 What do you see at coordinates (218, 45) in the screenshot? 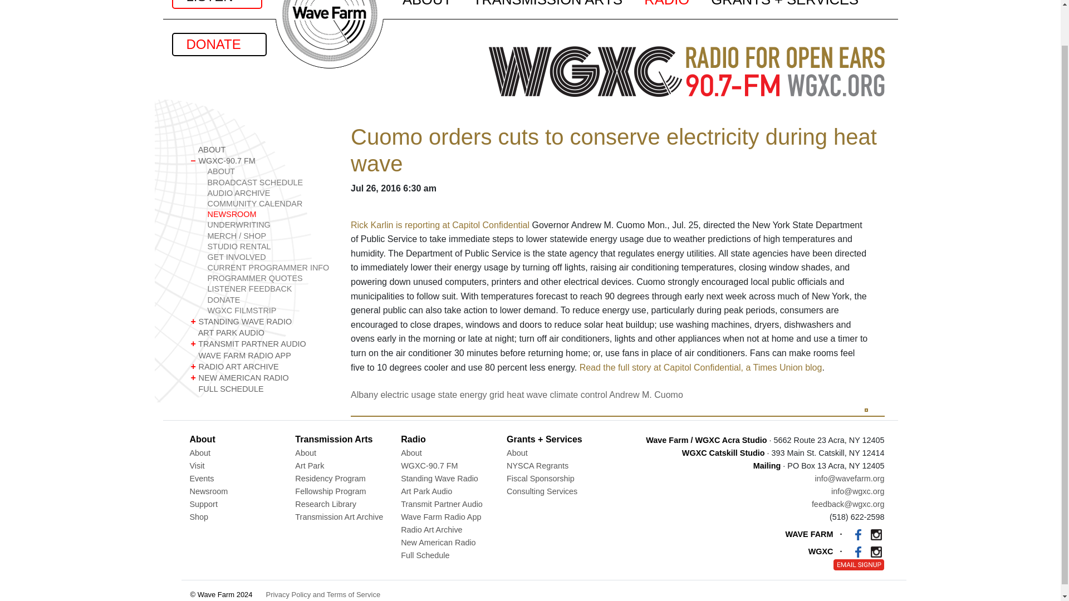
I see `DONATE   ` at bounding box center [218, 45].